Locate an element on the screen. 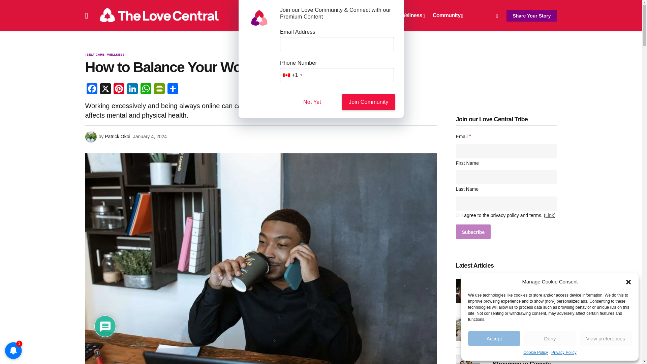 The image size is (647, 364). X is located at coordinates (105, 90).